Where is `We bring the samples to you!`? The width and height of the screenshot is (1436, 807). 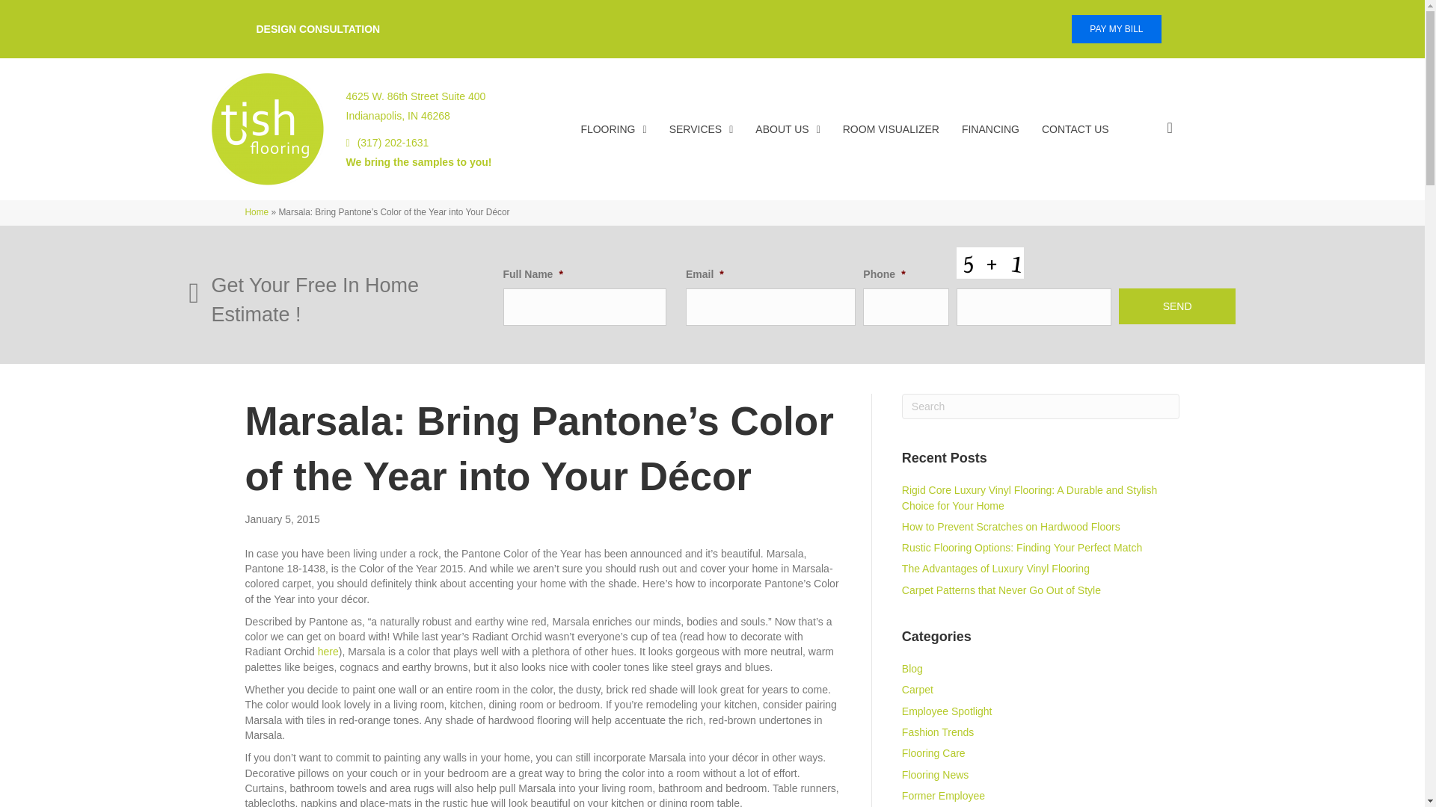 We bring the samples to you! is located at coordinates (415, 109).